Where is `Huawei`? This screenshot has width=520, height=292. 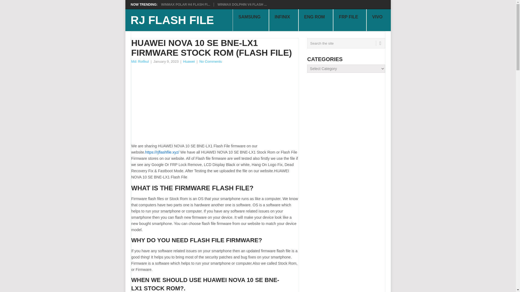
Huawei is located at coordinates (188, 62).